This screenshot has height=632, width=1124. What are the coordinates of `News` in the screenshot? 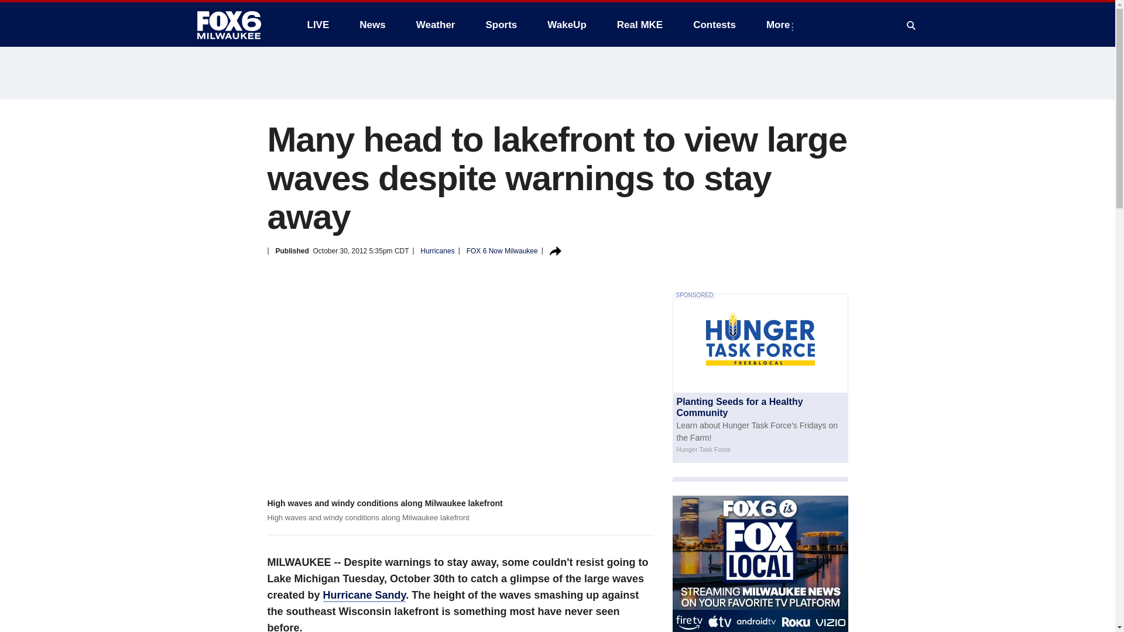 It's located at (372, 25).